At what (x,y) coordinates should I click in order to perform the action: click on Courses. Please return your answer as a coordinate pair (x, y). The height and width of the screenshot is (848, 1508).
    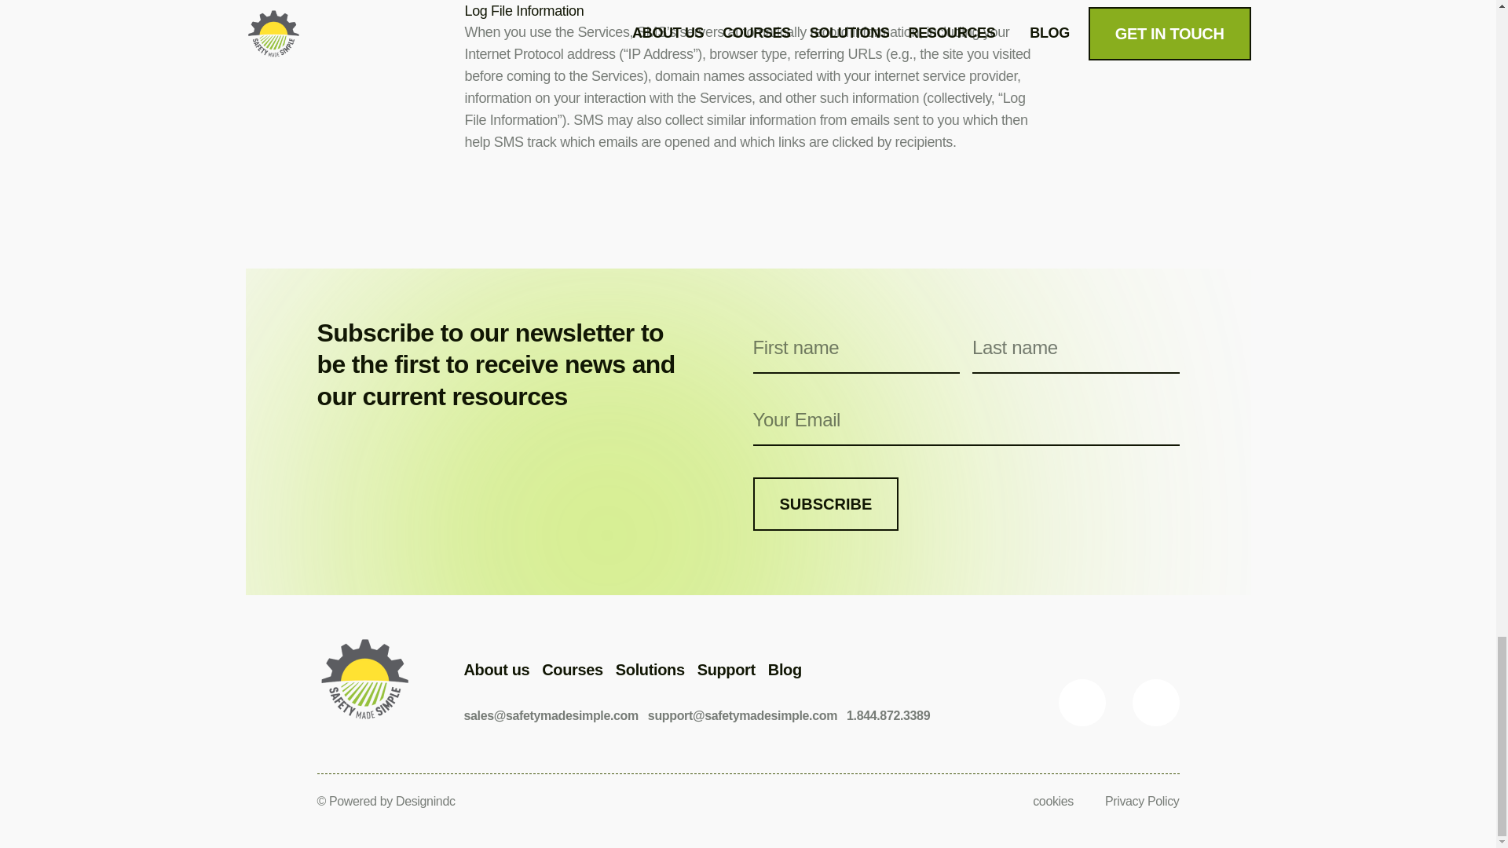
    Looking at the image, I should click on (572, 670).